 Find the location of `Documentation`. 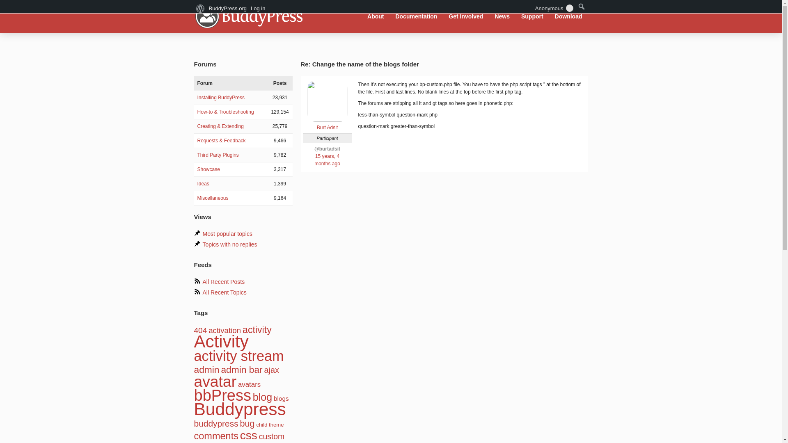

Documentation is located at coordinates (416, 16).